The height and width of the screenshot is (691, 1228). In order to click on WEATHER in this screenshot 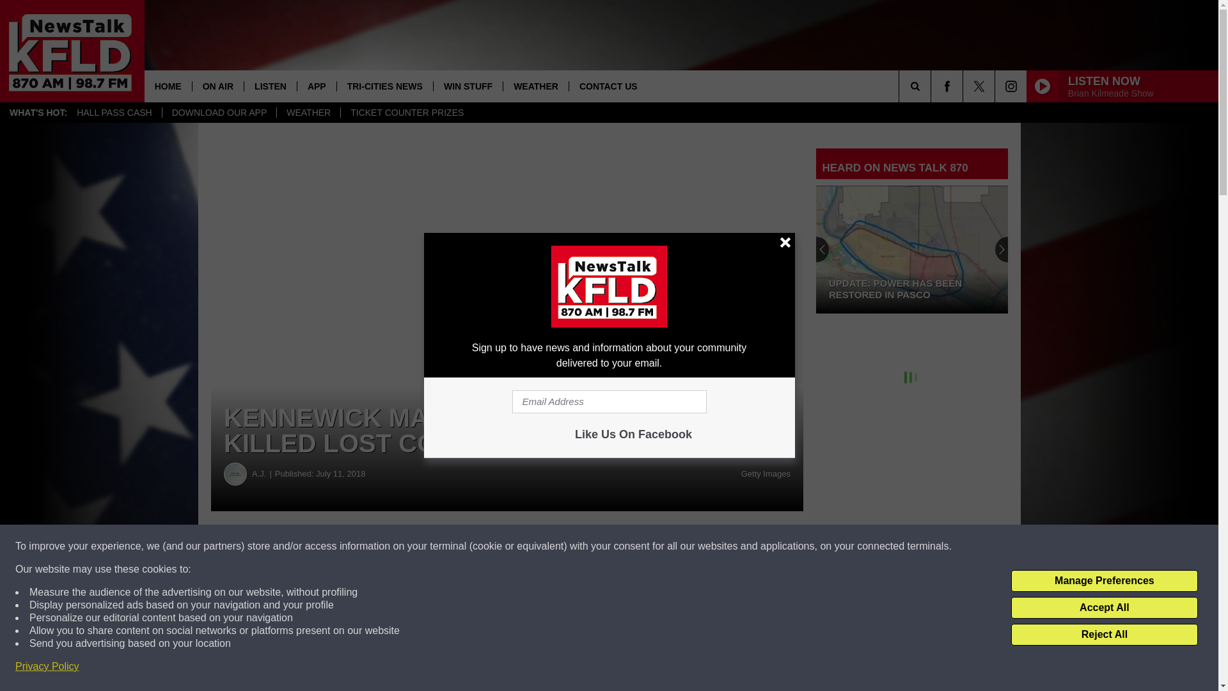, I will do `click(308, 113)`.